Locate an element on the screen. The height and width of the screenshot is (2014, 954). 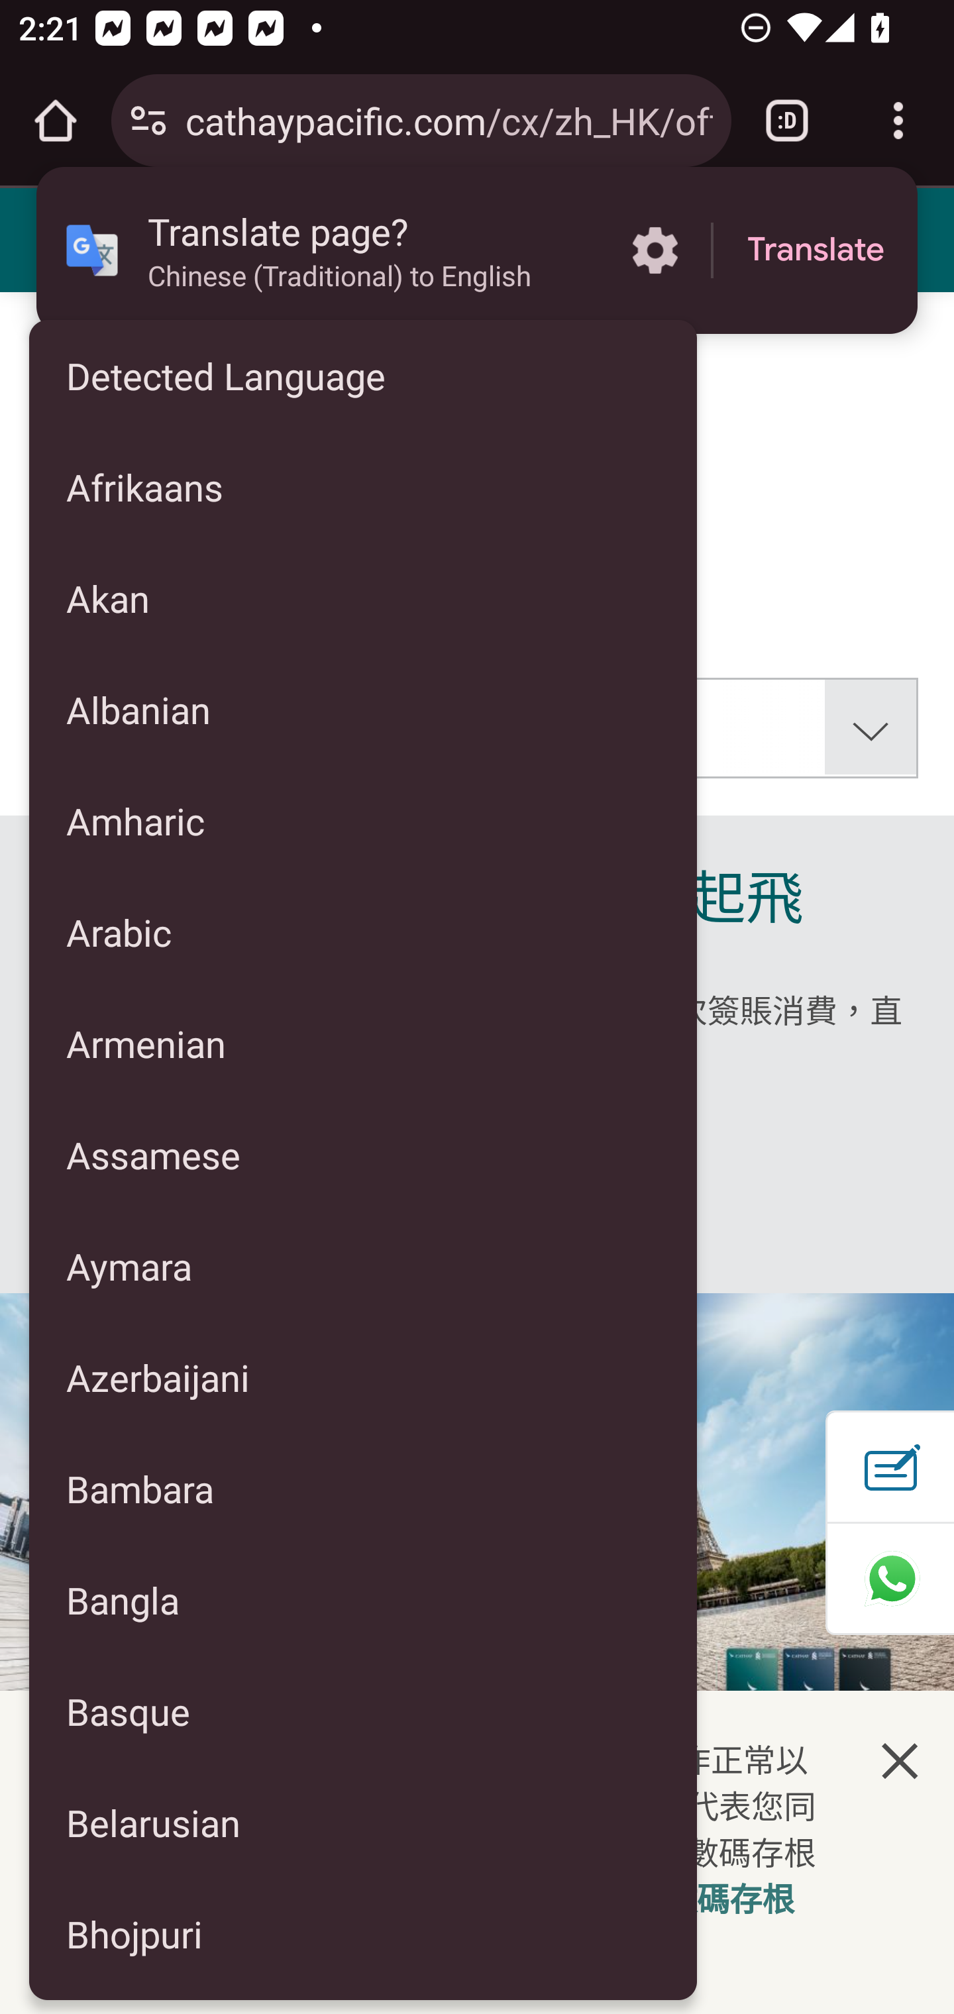
Akan is located at coordinates (363, 598).